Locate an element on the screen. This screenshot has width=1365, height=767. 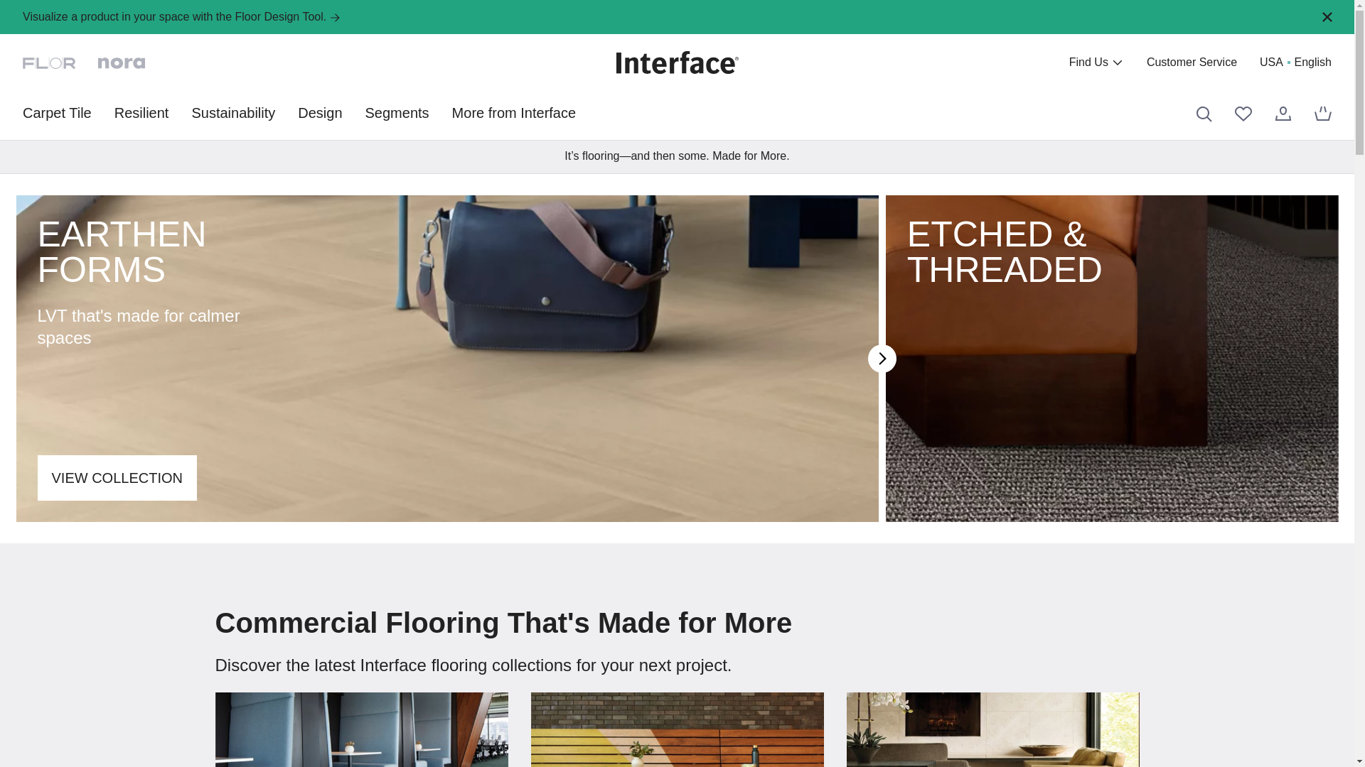
Carpet Tile is located at coordinates (57, 112).